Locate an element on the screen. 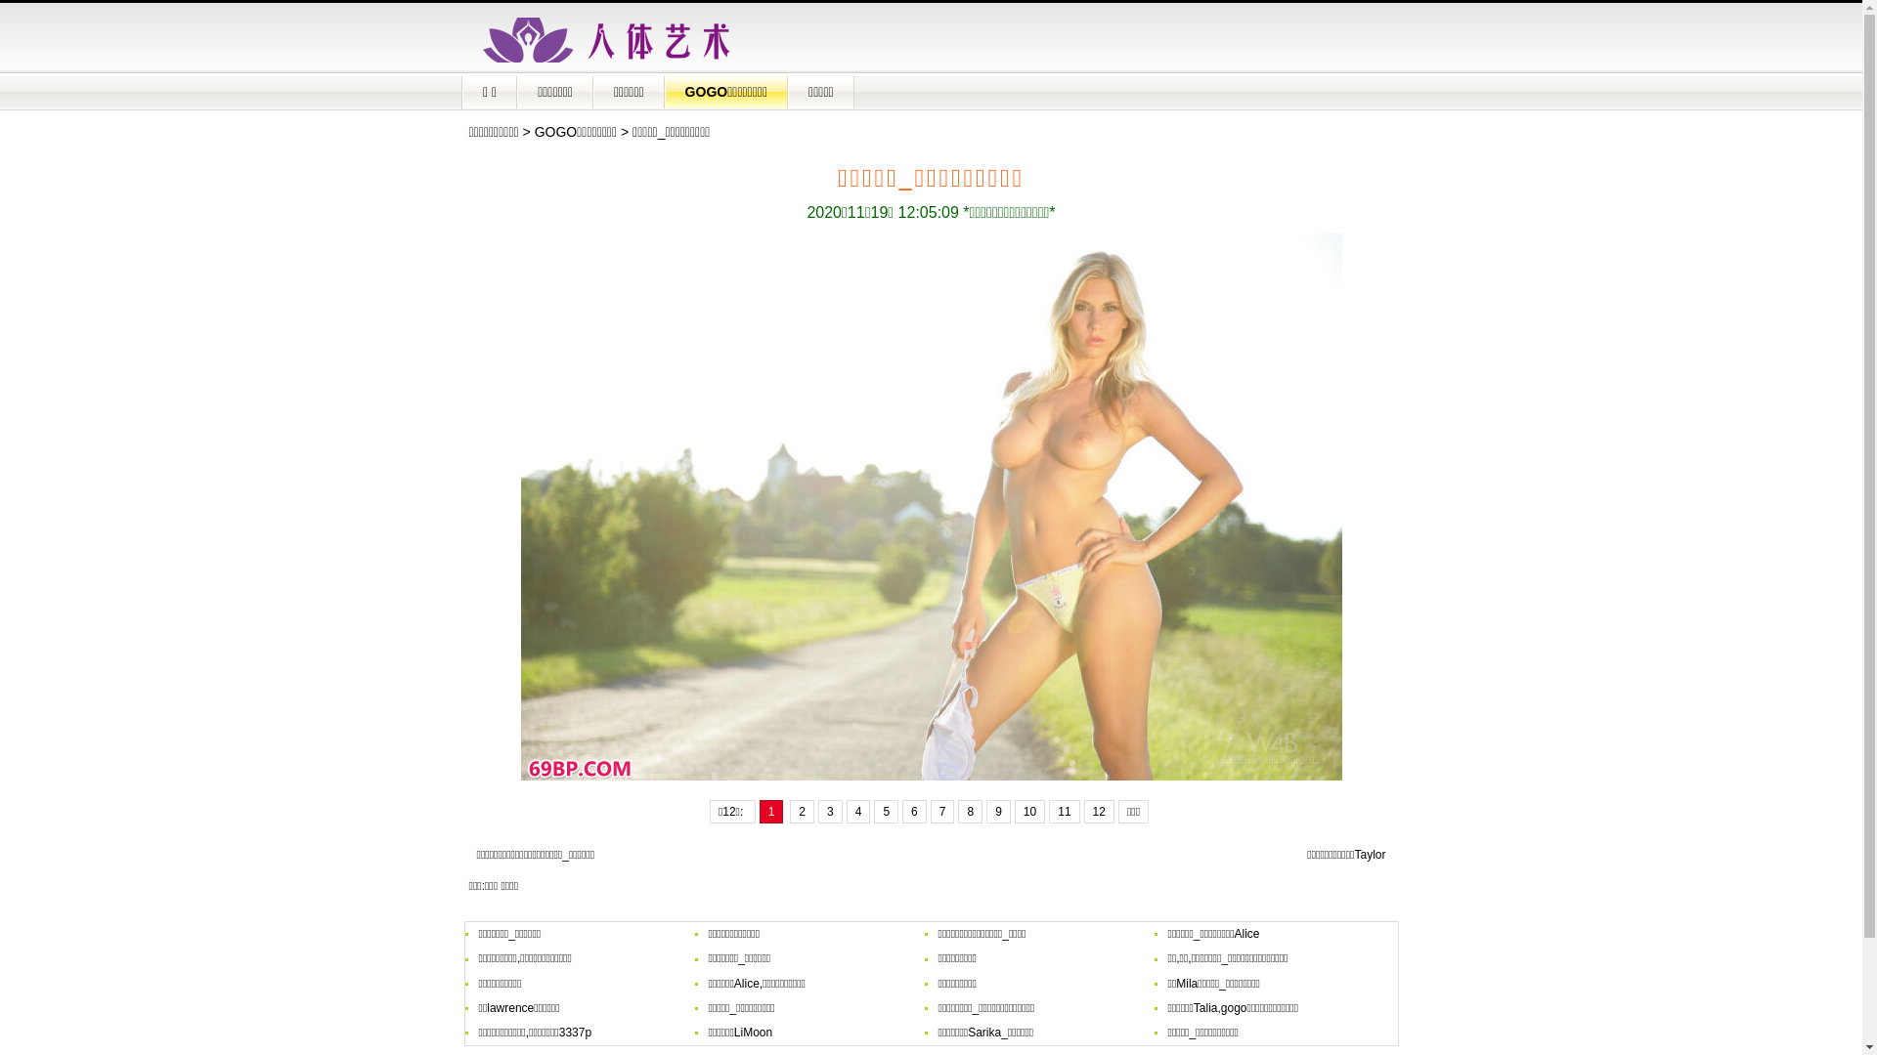 This screenshot has width=1877, height=1055. 4 is located at coordinates (858, 812).